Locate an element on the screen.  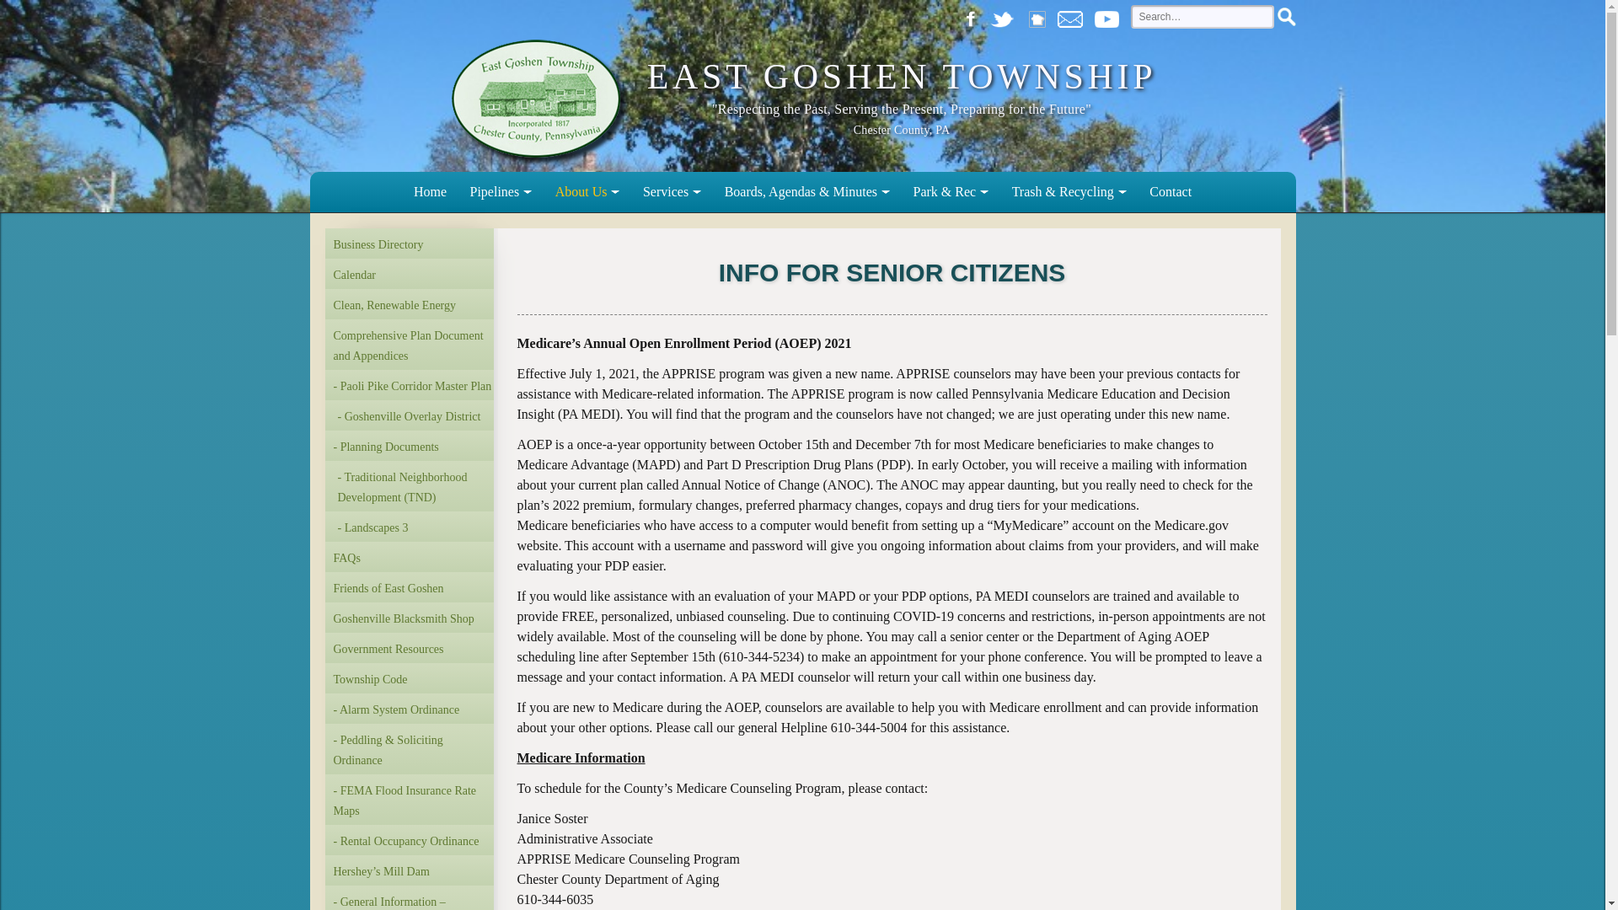
Constant Contact is located at coordinates (1074, 17).